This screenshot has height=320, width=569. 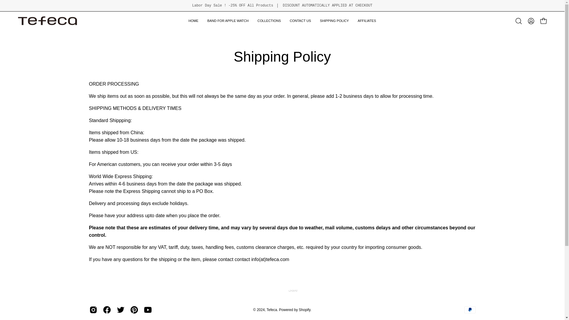 I want to click on View Tefeca on Facebook, so click(x=107, y=310).